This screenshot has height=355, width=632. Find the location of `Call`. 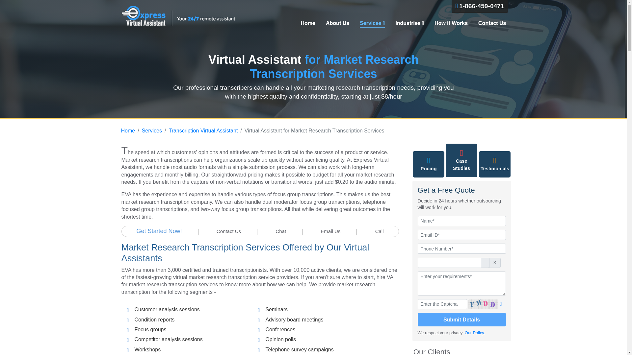

Call is located at coordinates (379, 231).